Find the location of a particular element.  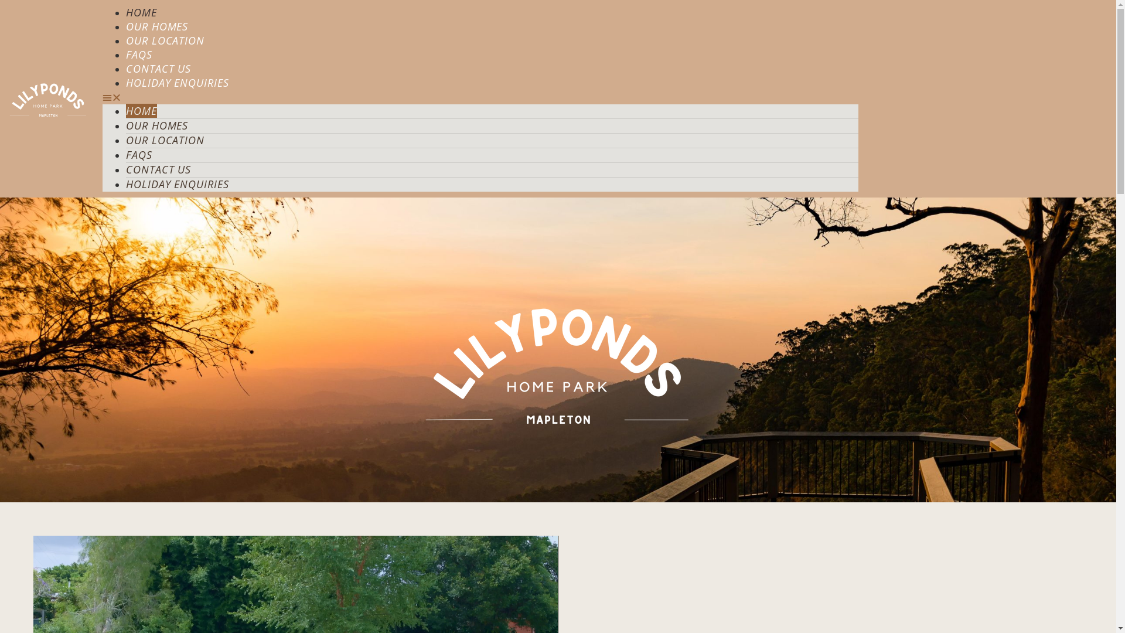

OUR LOCATION is located at coordinates (165, 40).